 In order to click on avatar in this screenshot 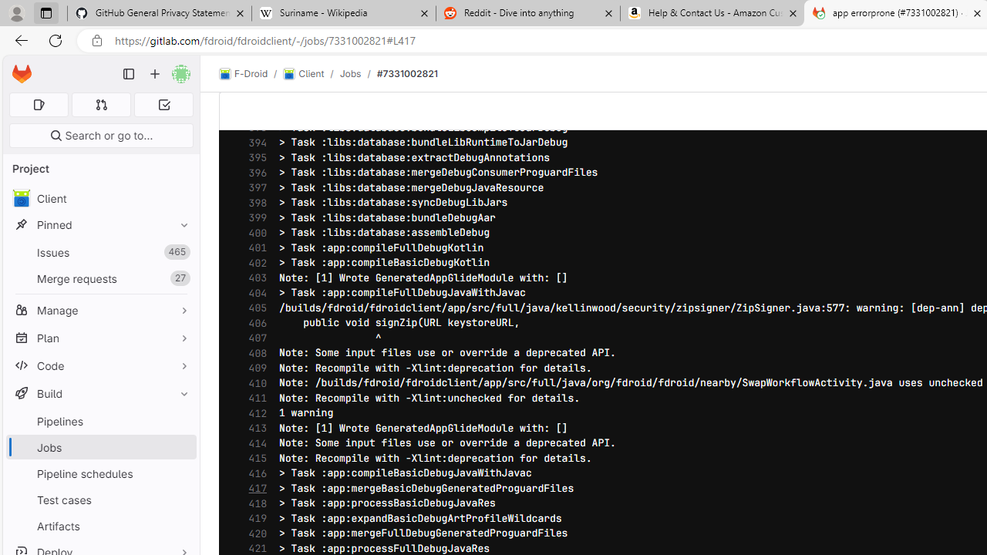, I will do `click(21, 198)`.